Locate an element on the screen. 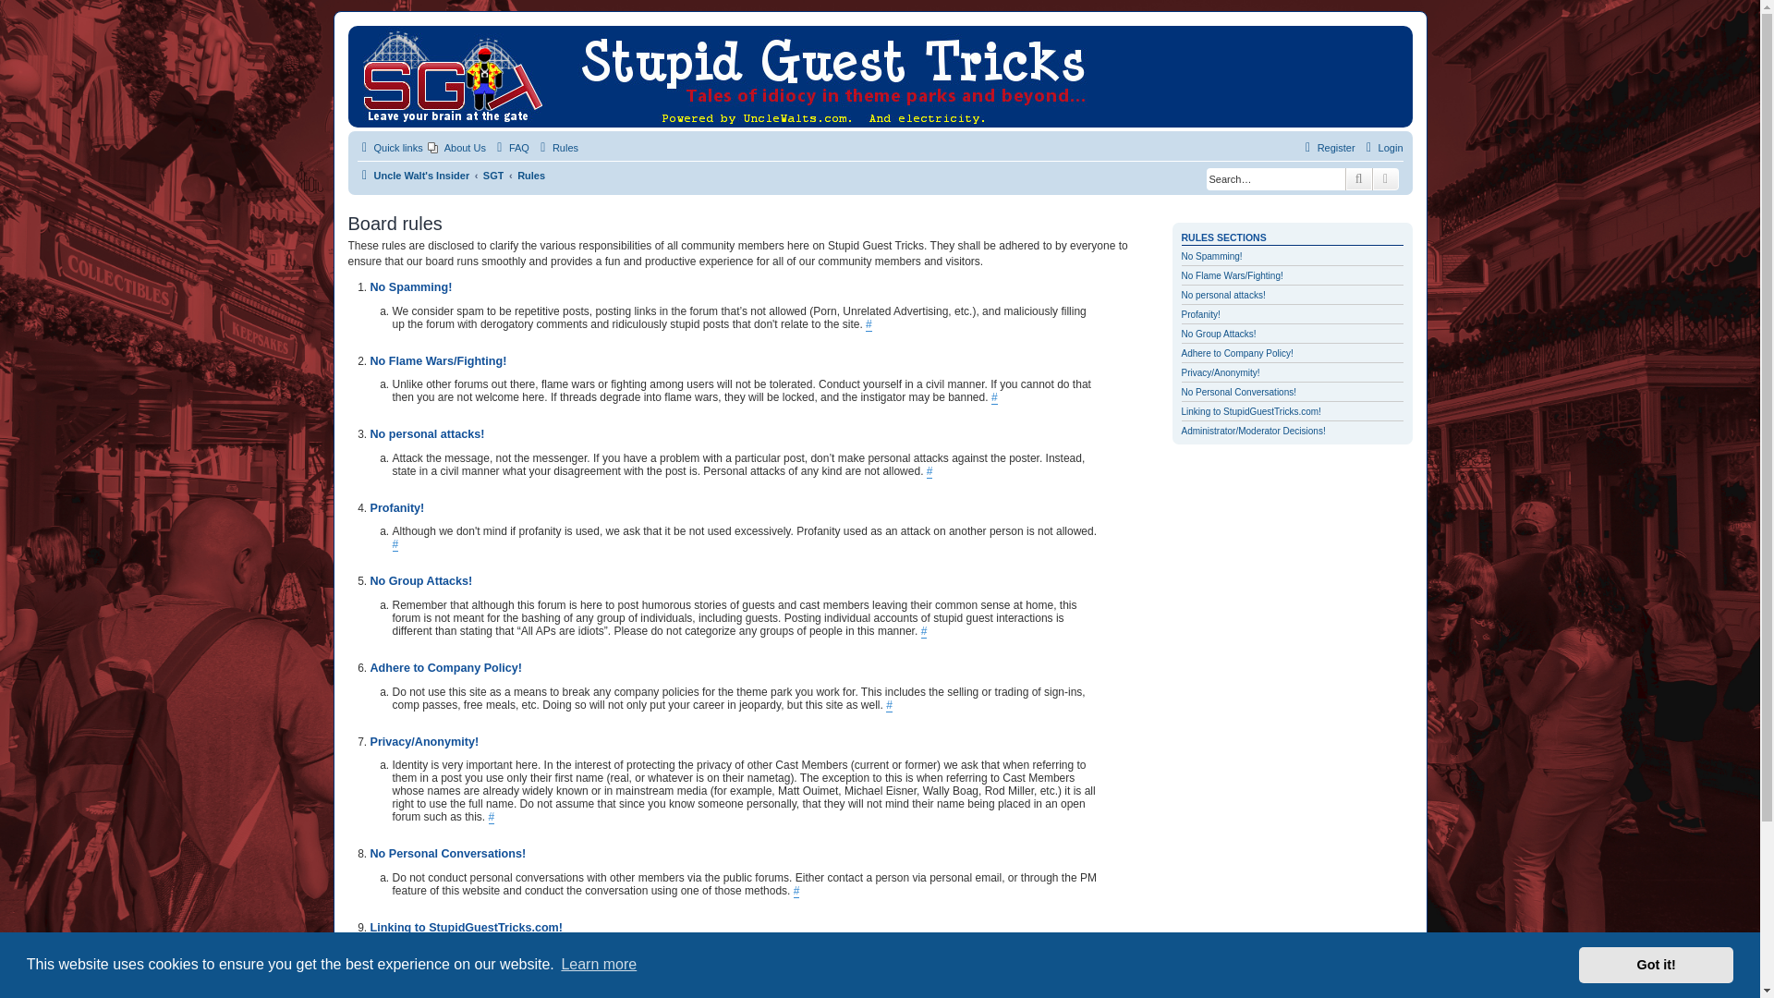 This screenshot has width=1774, height=998. Uncle Walt's Insider is located at coordinates (364, 35).